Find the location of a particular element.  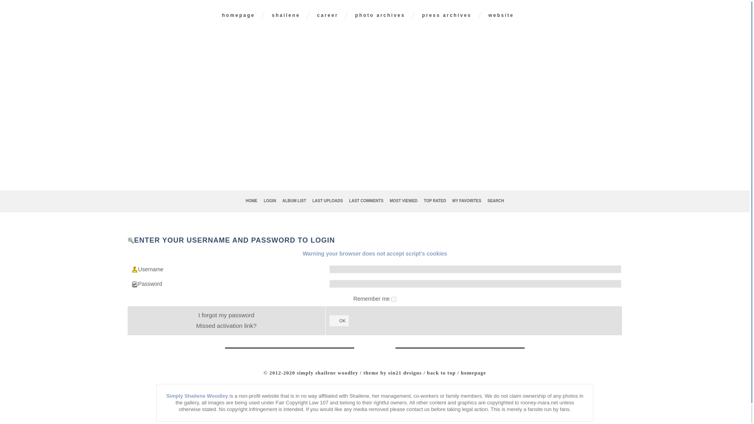

press archives is located at coordinates (447, 15).